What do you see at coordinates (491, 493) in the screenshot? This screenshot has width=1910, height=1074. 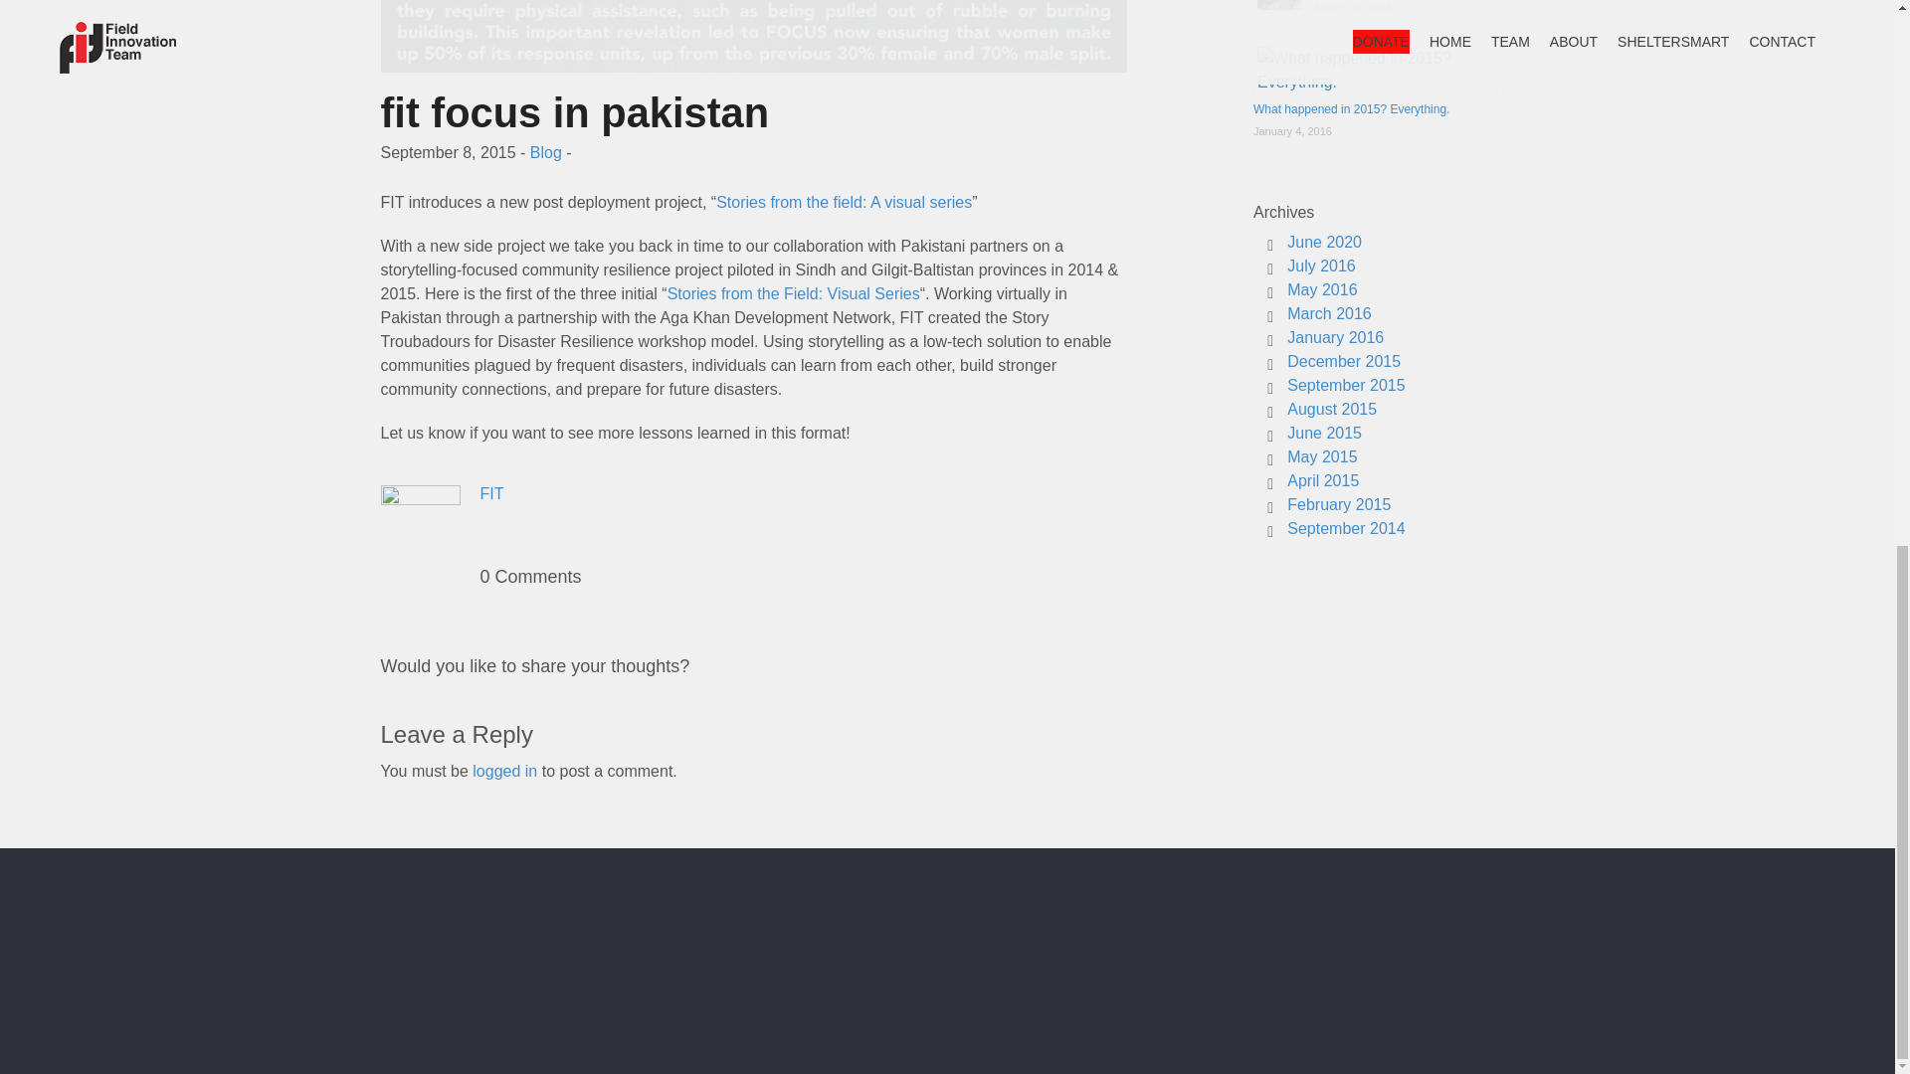 I see `FIT` at bounding box center [491, 493].